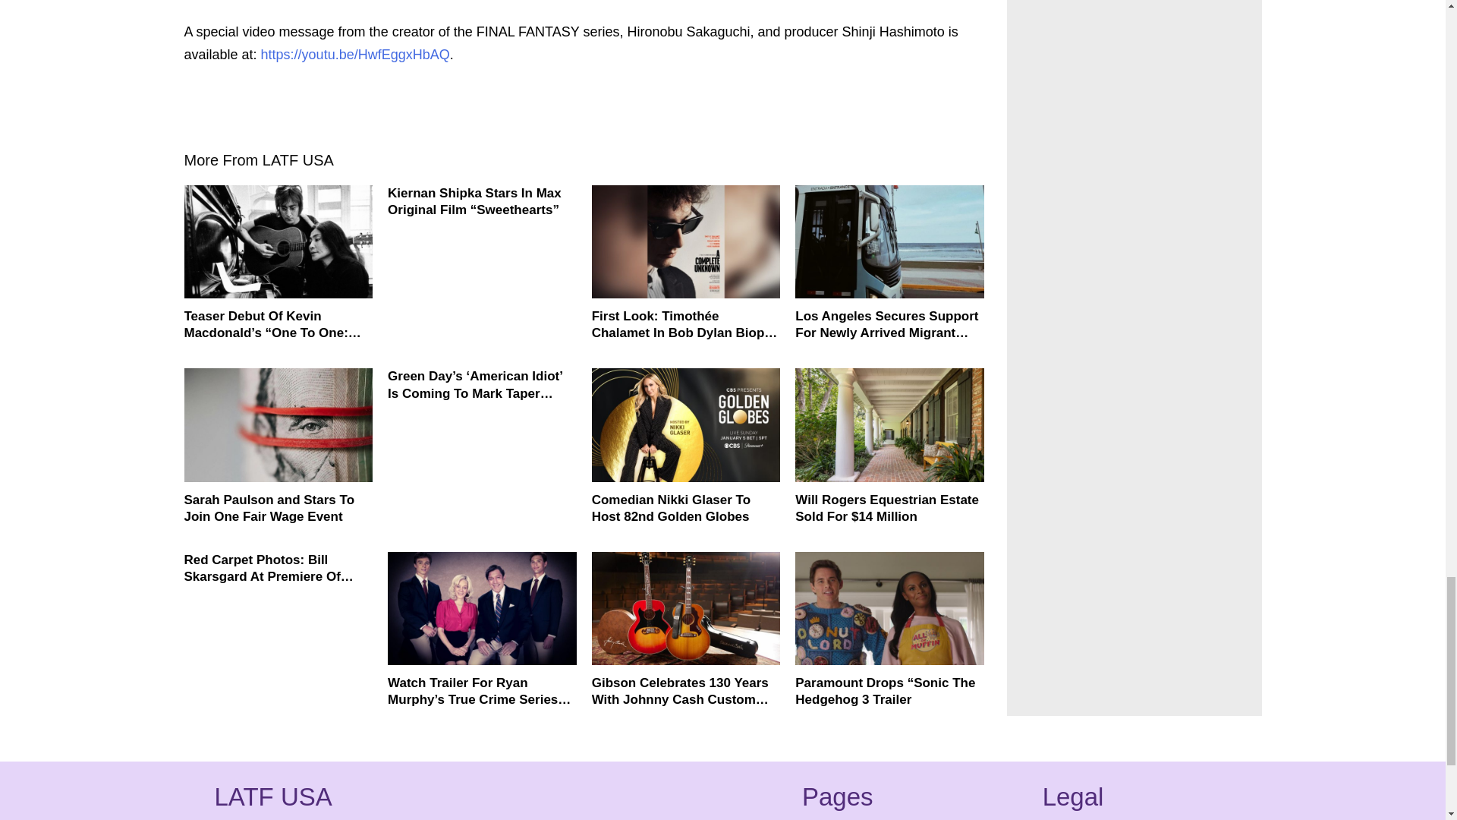  I want to click on immigrants los angeles karen bass, so click(889, 241).